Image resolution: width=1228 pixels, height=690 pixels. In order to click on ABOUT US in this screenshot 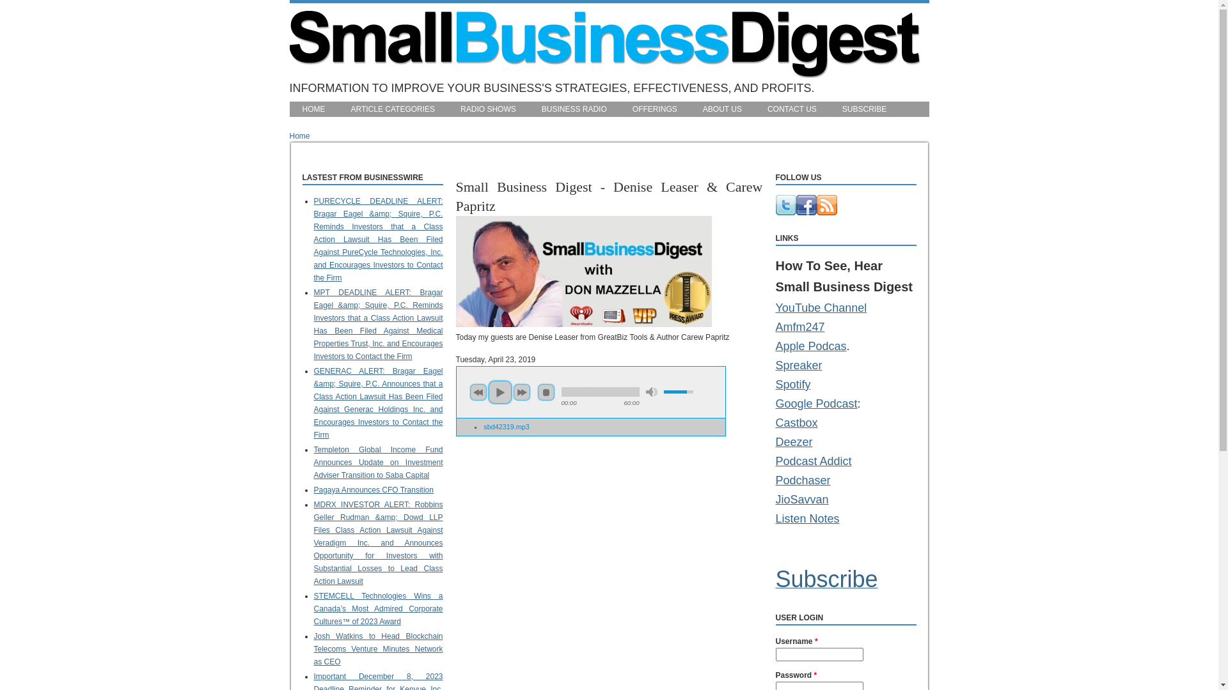, I will do `click(723, 109)`.